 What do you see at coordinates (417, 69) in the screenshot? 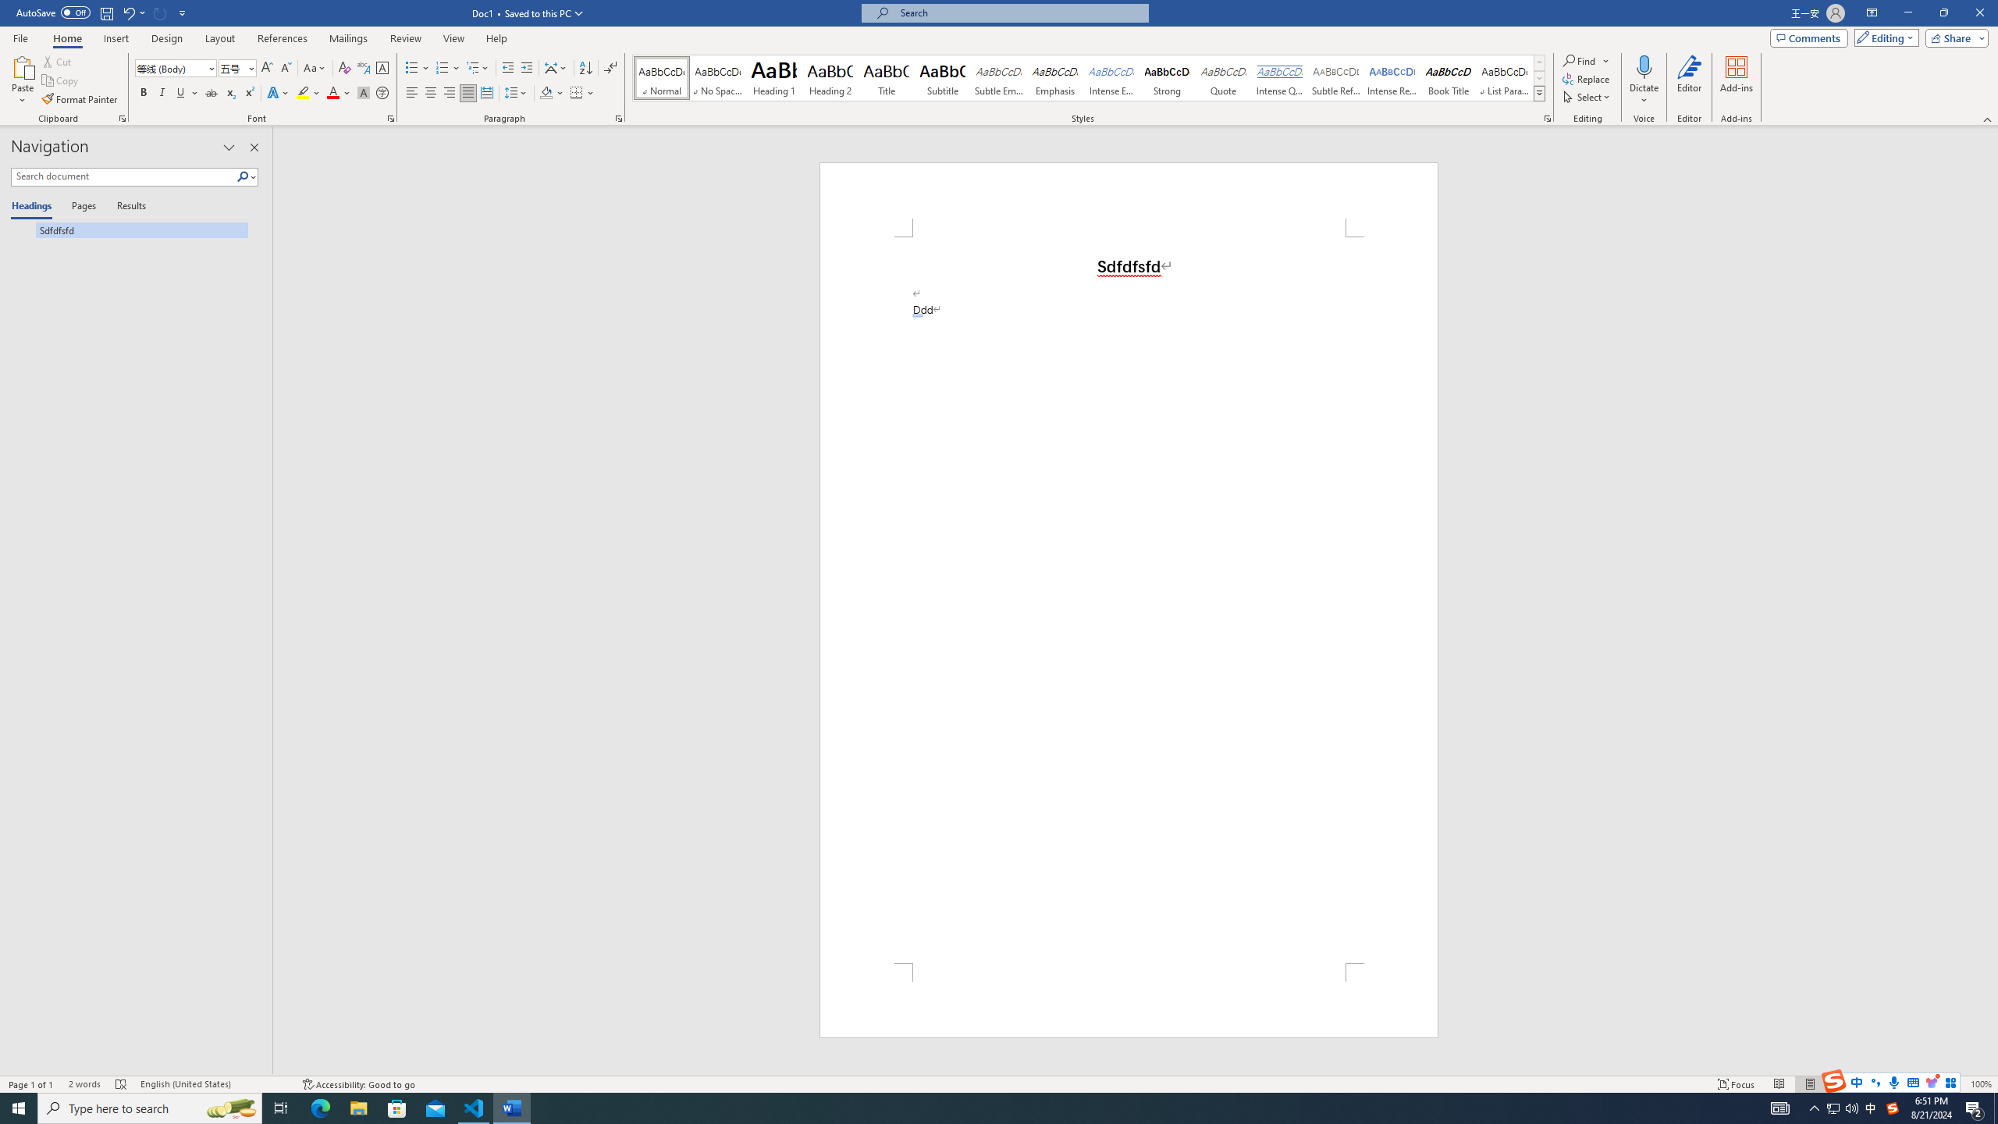
I see `Bullets` at bounding box center [417, 69].